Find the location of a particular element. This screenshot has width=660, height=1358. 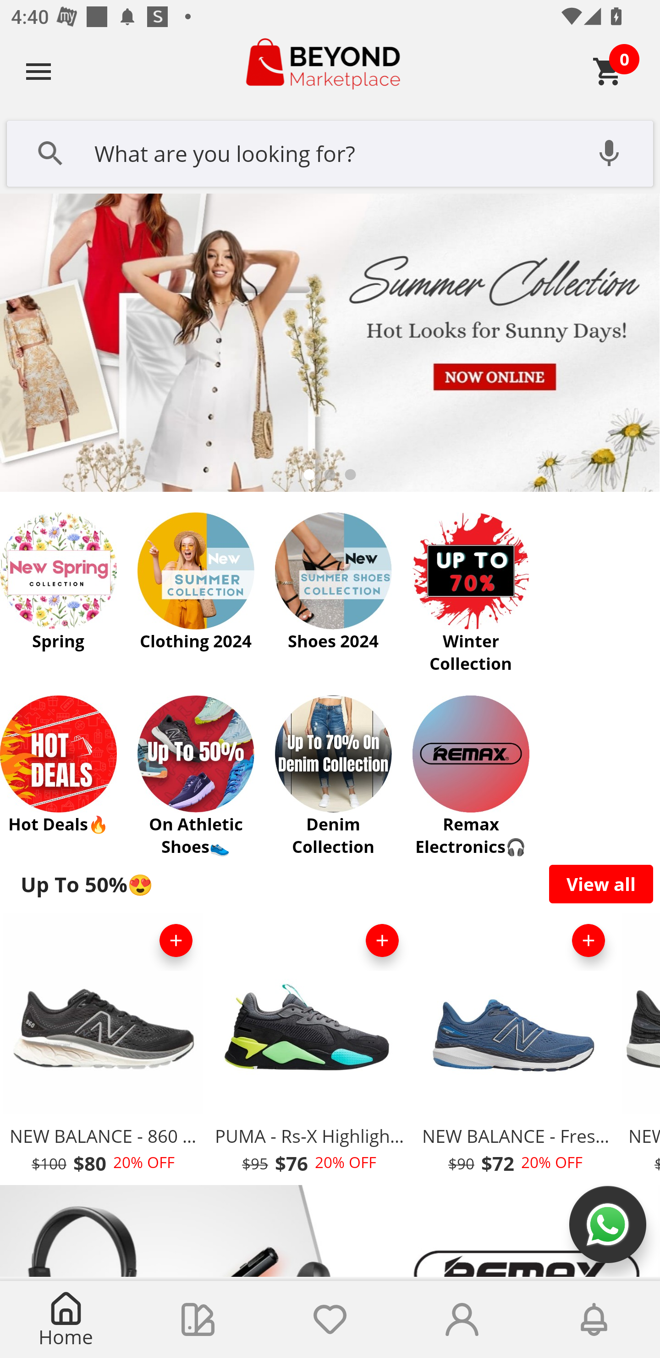

Notifications is located at coordinates (594, 1319).